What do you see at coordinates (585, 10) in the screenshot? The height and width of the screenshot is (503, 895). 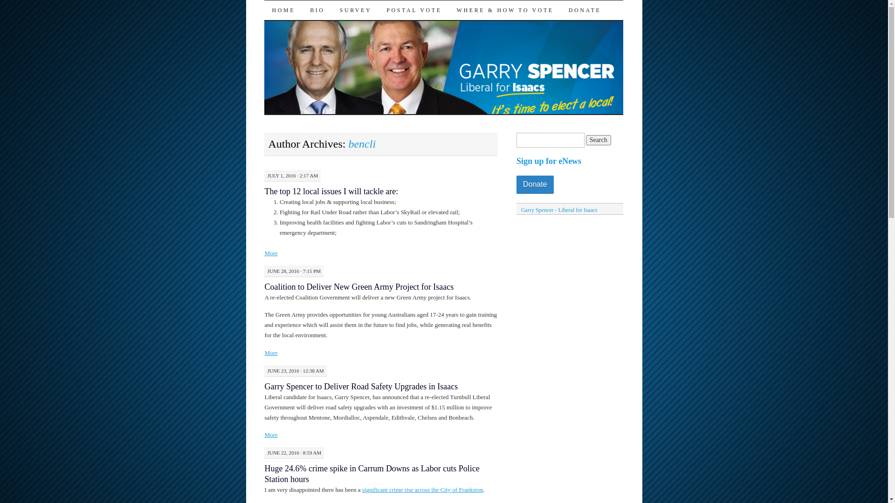 I see `DONATE` at bounding box center [585, 10].